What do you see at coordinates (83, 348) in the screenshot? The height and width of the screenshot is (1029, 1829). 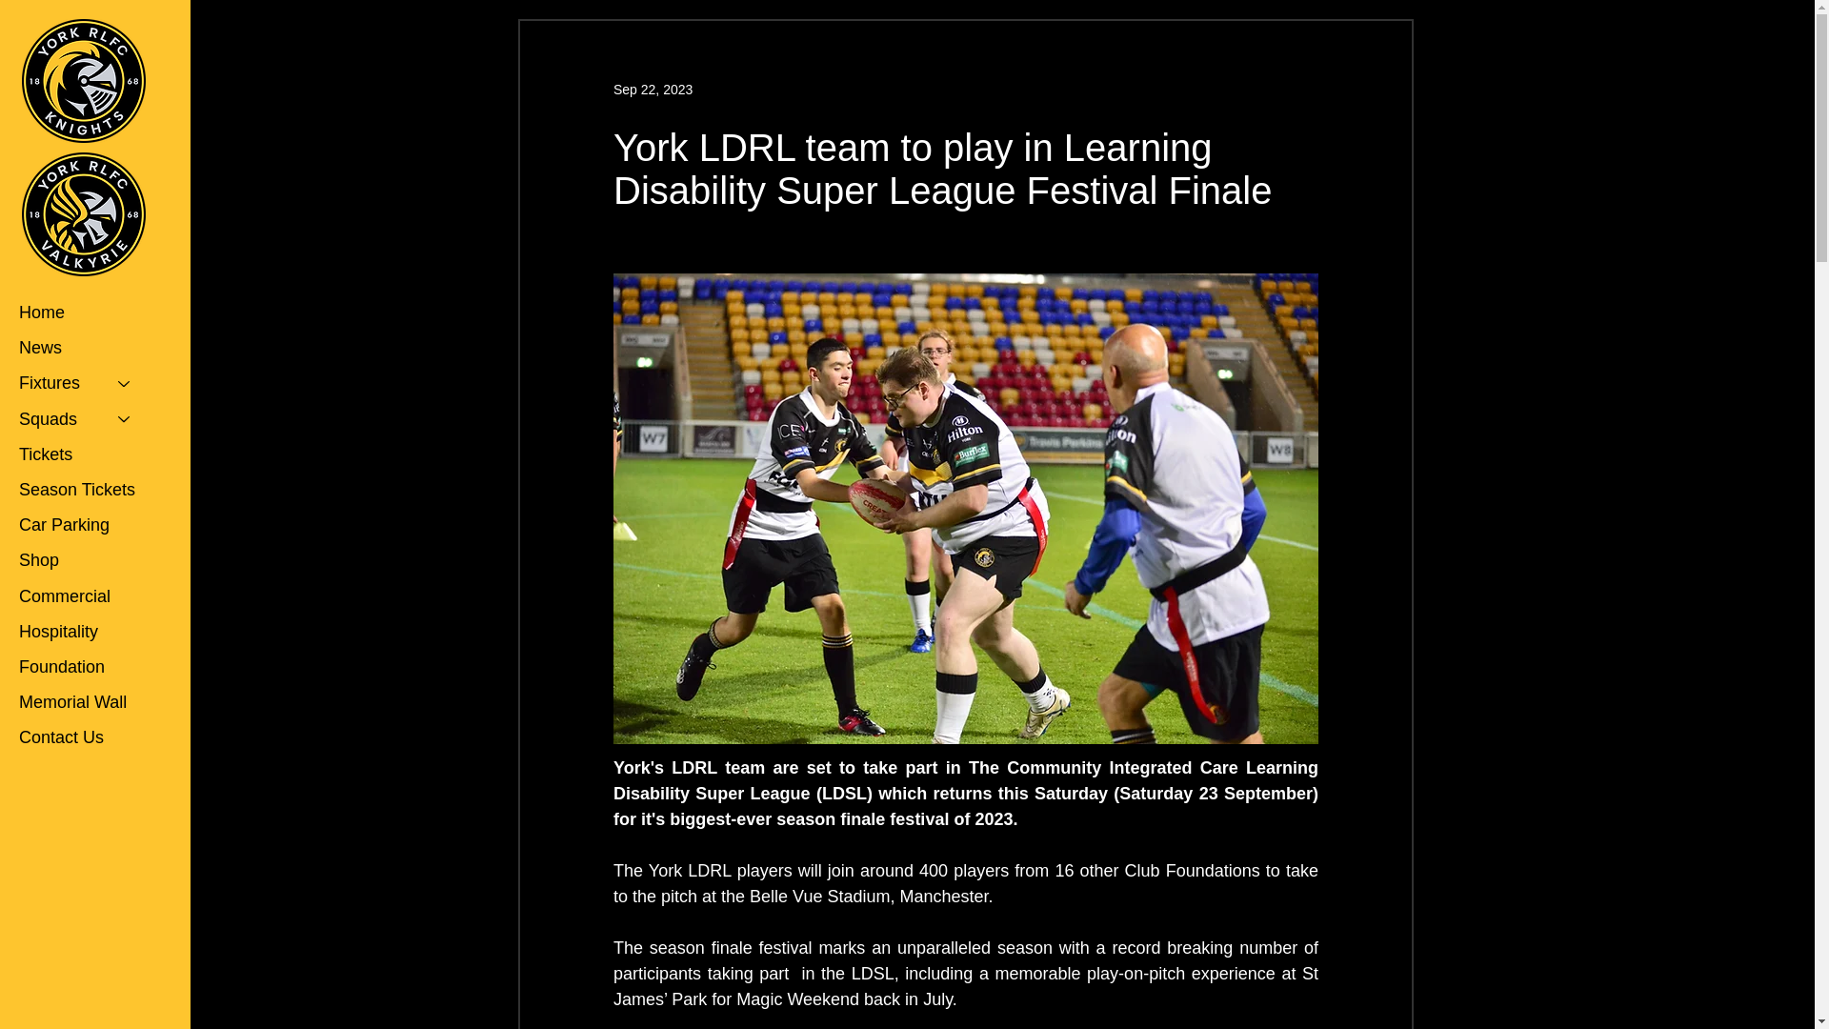 I see `News` at bounding box center [83, 348].